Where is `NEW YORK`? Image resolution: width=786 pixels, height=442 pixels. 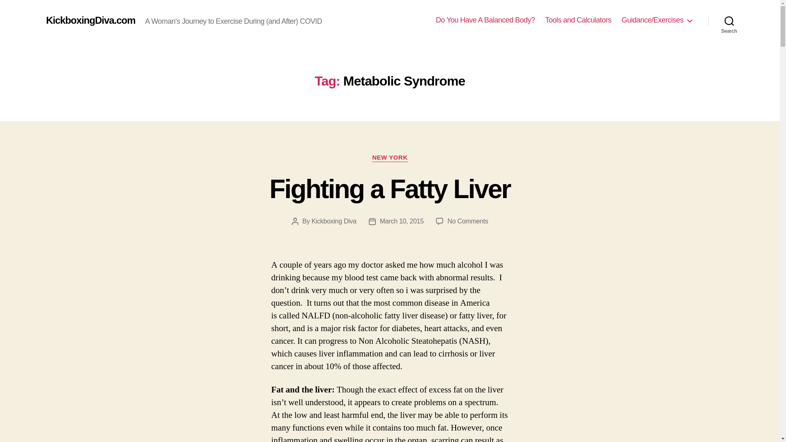 NEW YORK is located at coordinates (334, 221).